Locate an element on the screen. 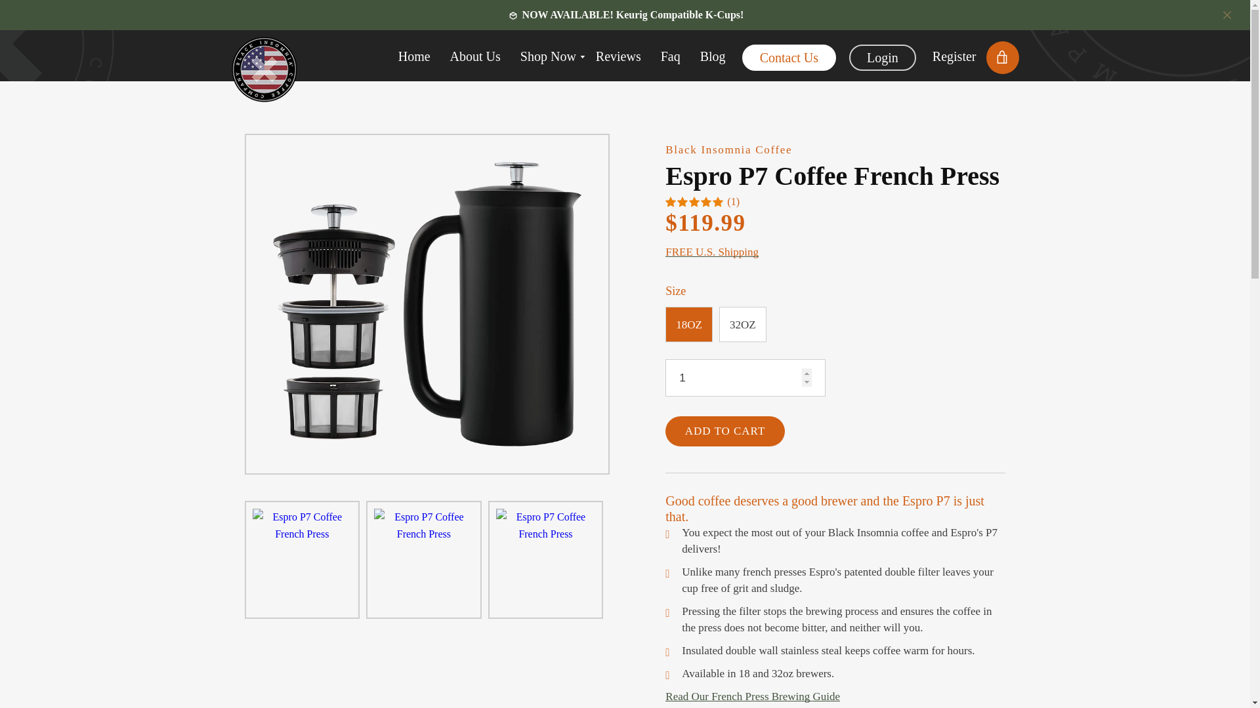 This screenshot has height=708, width=1260. 1 is located at coordinates (745, 378).